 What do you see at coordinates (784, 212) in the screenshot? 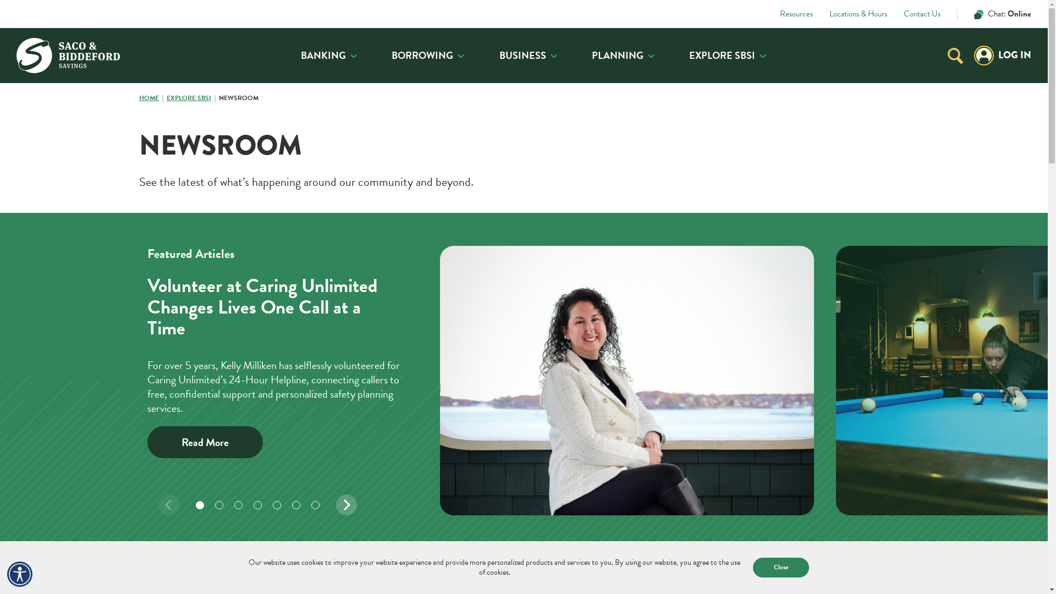
I see `Learn More
 ` at bounding box center [784, 212].